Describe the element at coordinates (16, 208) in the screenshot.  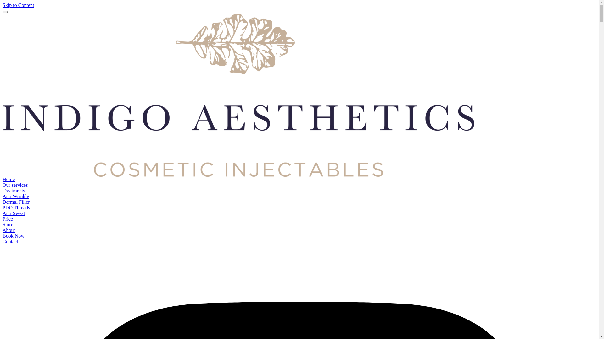
I see `PDO Threads` at that location.